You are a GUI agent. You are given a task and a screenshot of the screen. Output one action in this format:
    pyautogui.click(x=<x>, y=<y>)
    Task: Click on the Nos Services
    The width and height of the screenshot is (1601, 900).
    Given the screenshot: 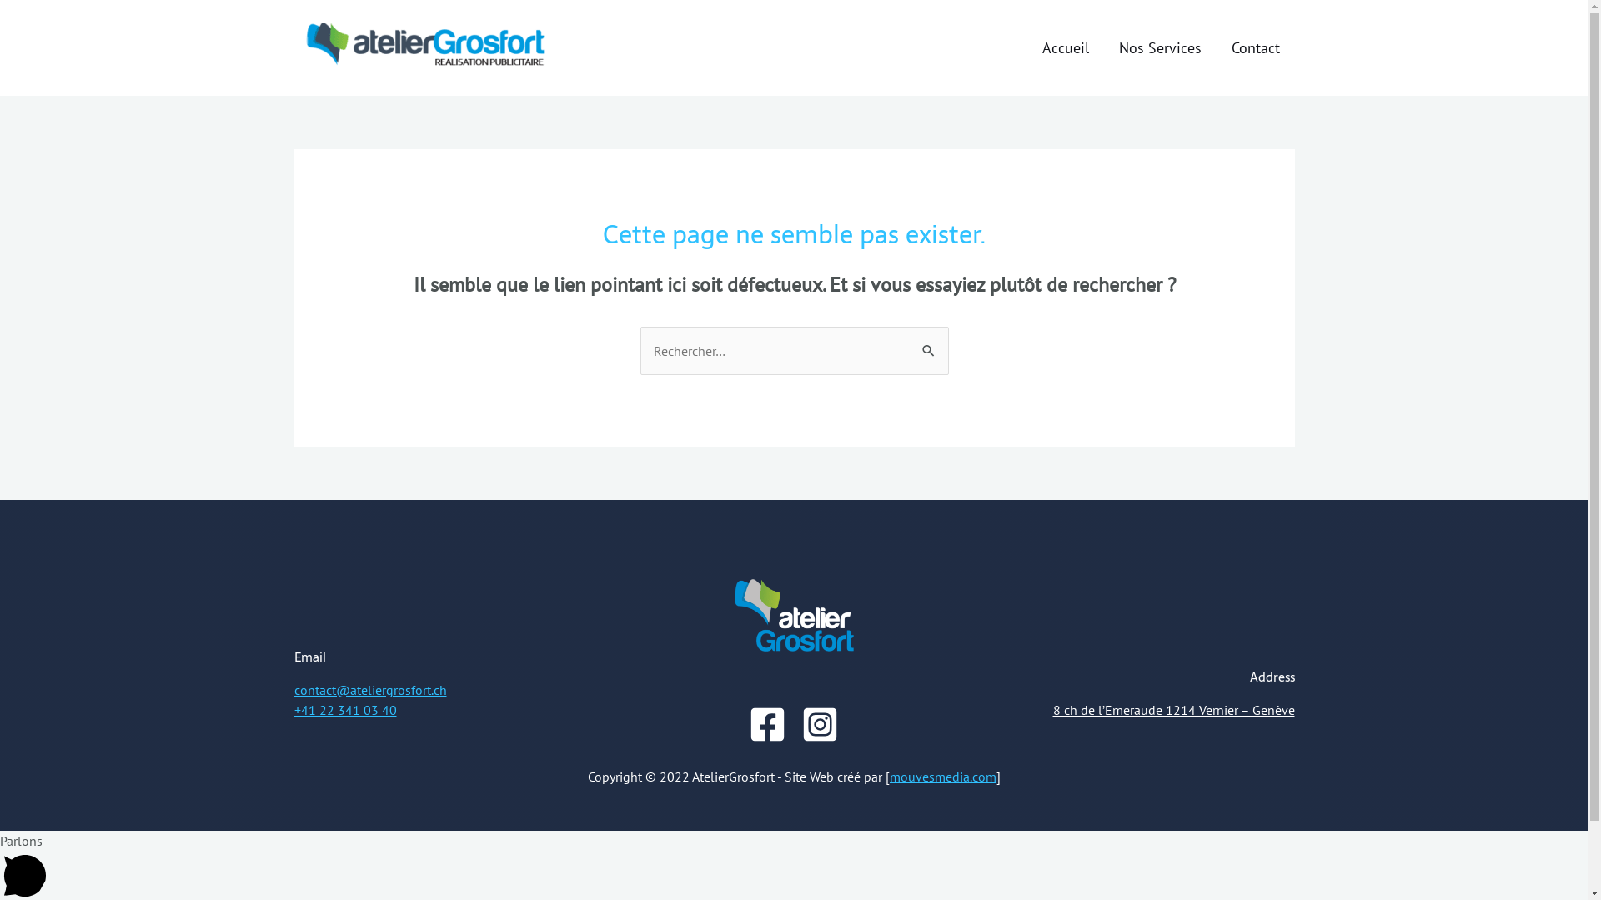 What is the action you would take?
    pyautogui.click(x=1161, y=47)
    